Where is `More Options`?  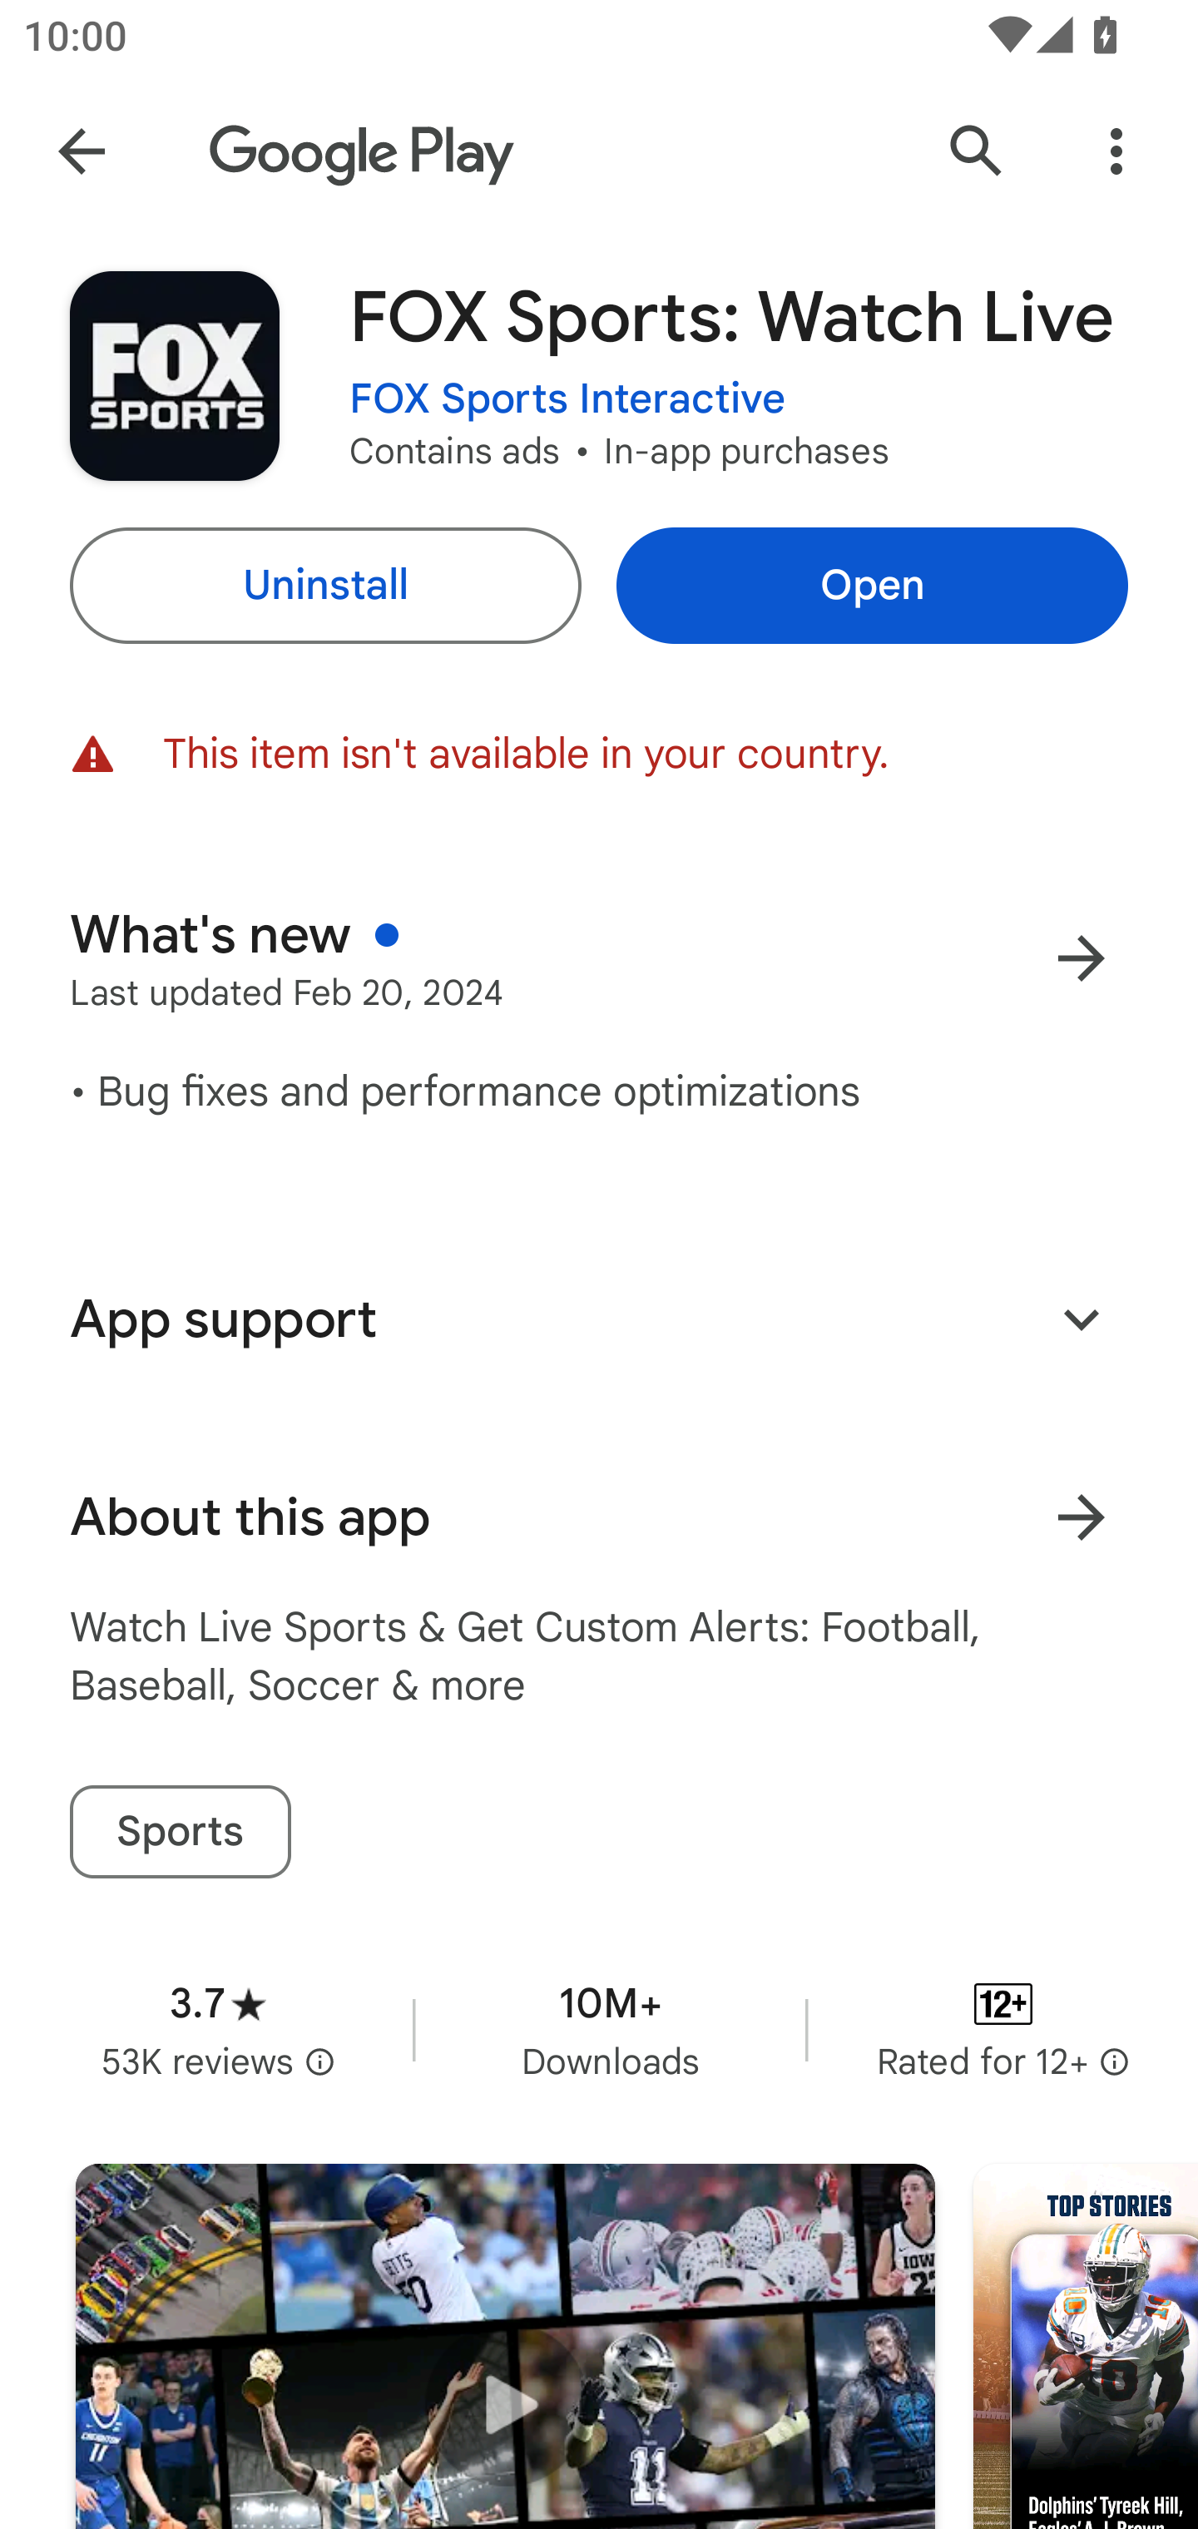 More Options is located at coordinates (1116, 151).